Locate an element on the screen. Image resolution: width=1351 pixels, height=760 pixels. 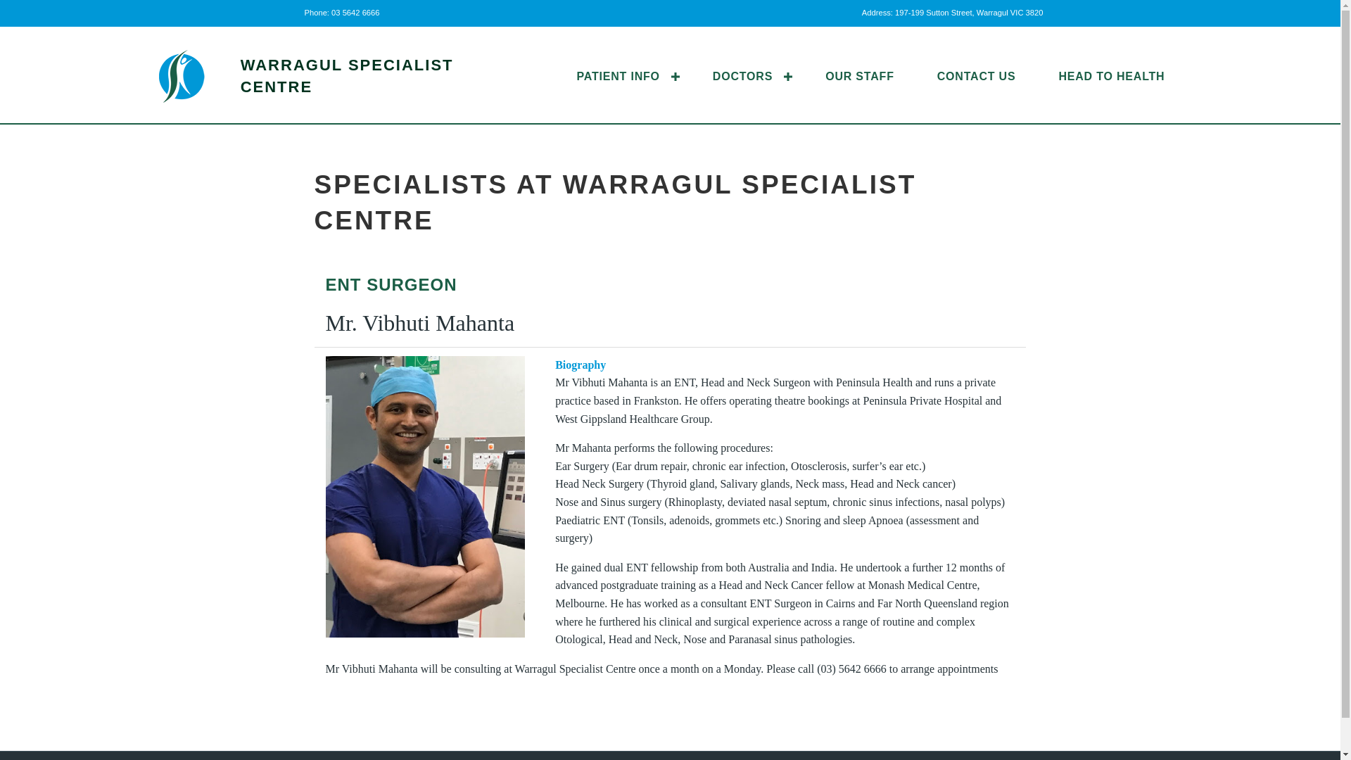
Warragul Specialist Centre is located at coordinates (347, 76).